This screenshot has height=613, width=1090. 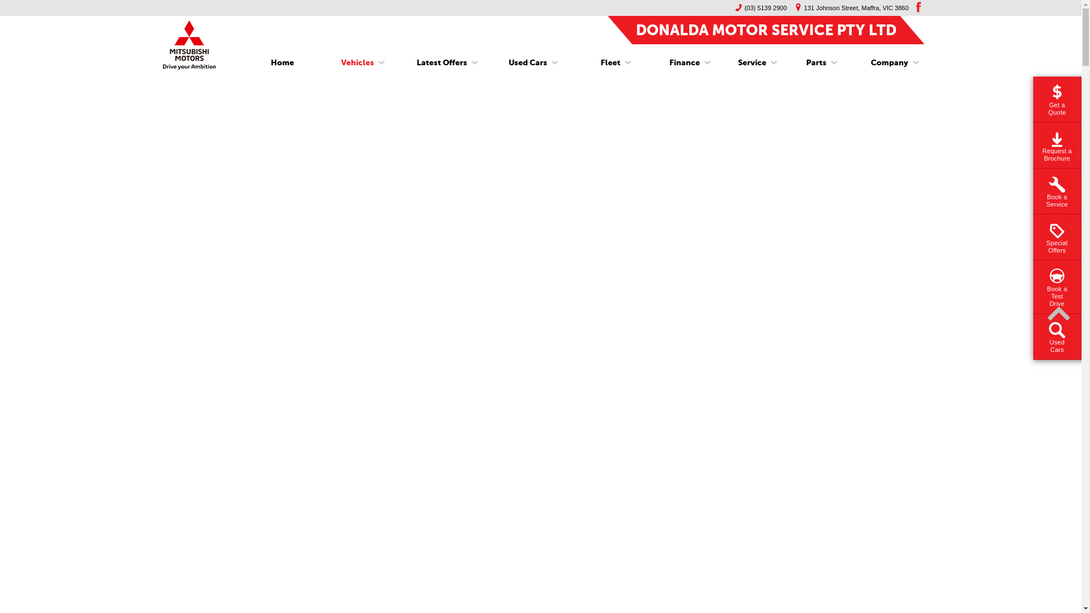 What do you see at coordinates (849, 8) in the screenshot?
I see `131 Johnson Street, Maffra, VIC 3860` at bounding box center [849, 8].